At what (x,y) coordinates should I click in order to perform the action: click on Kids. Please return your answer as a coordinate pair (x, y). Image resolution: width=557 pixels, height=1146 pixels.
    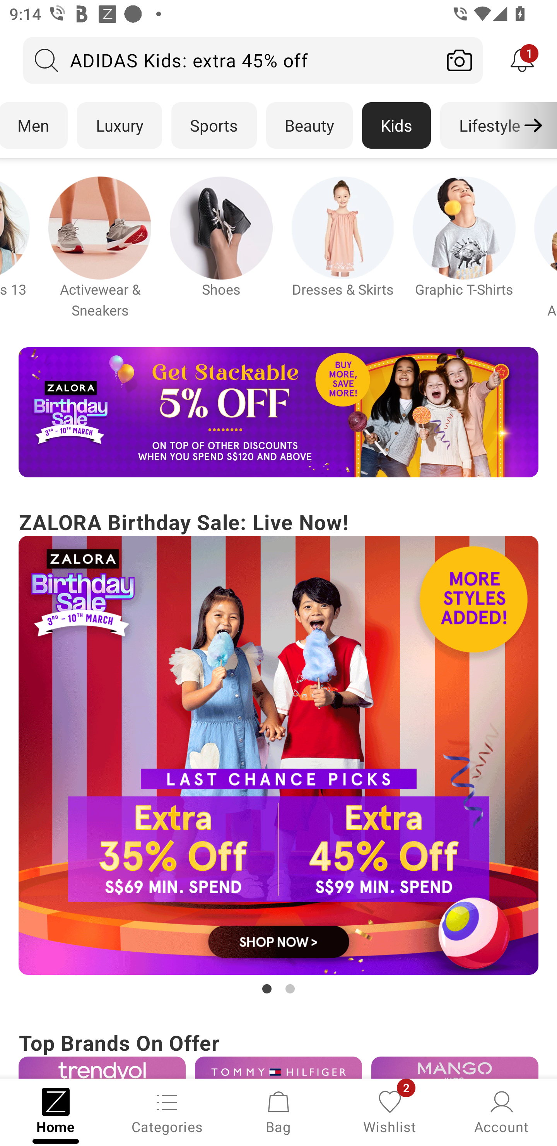
    Looking at the image, I should click on (396, 125).